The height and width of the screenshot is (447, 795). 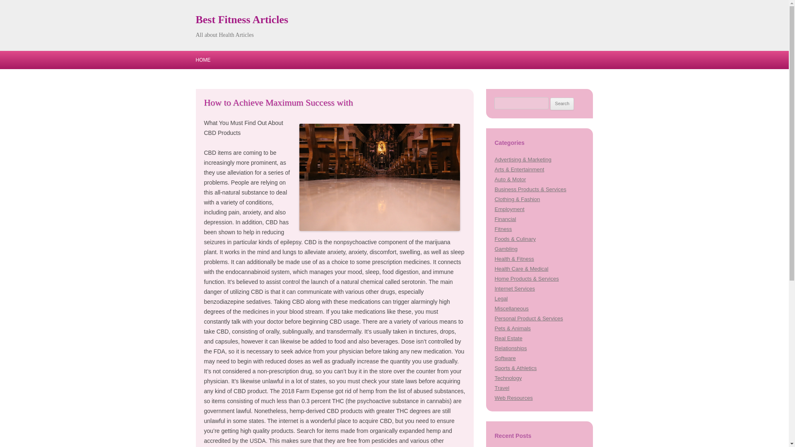 What do you see at coordinates (505, 219) in the screenshot?
I see `Financial` at bounding box center [505, 219].